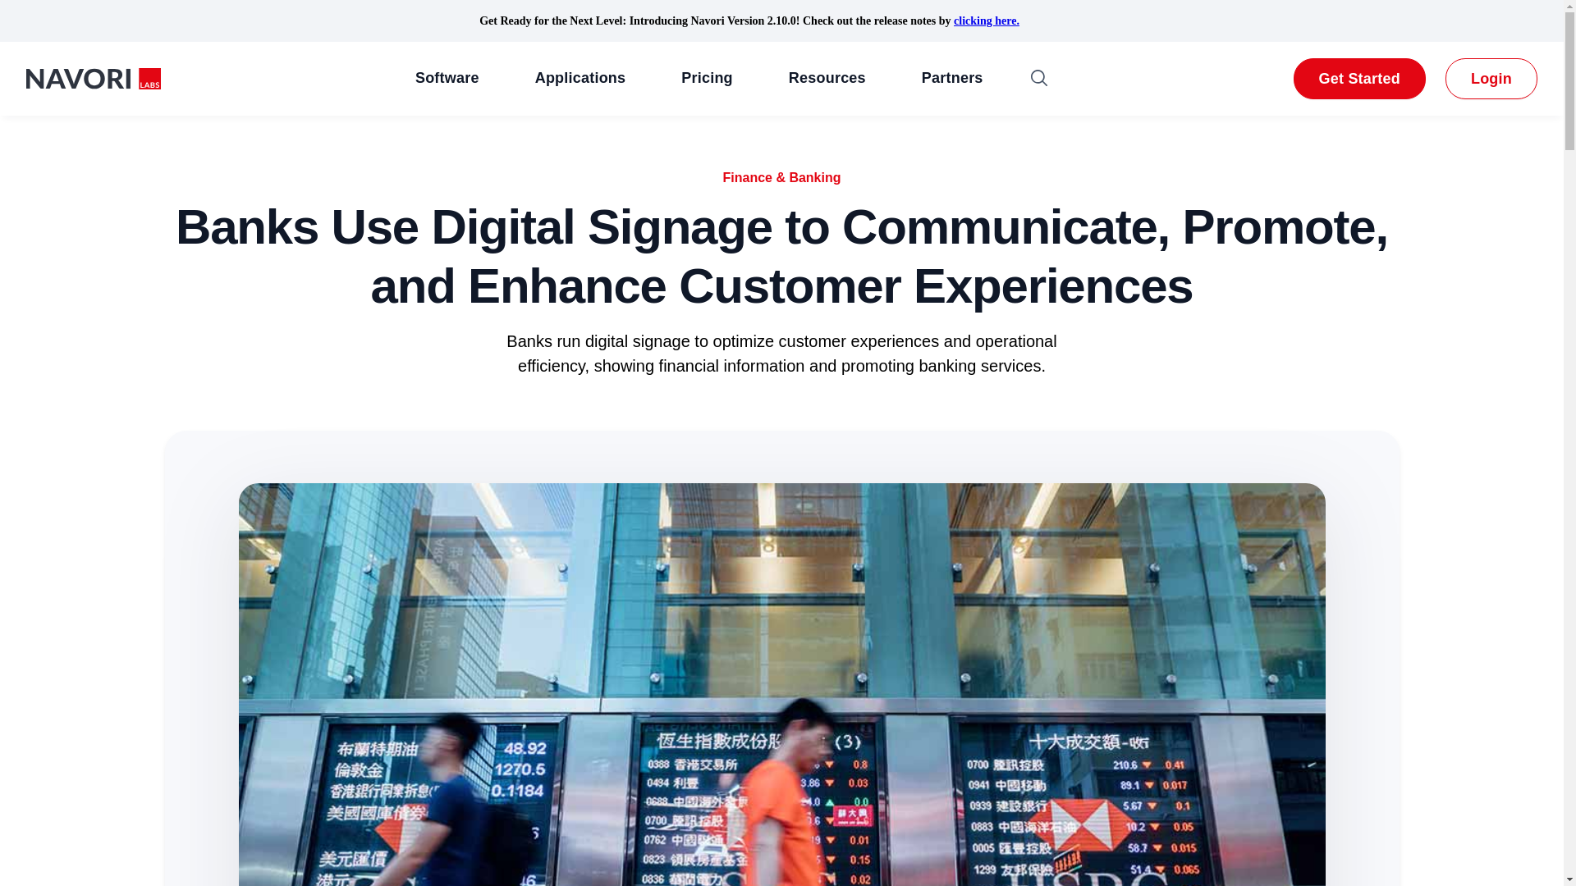  What do you see at coordinates (1359, 79) in the screenshot?
I see `Get Started` at bounding box center [1359, 79].